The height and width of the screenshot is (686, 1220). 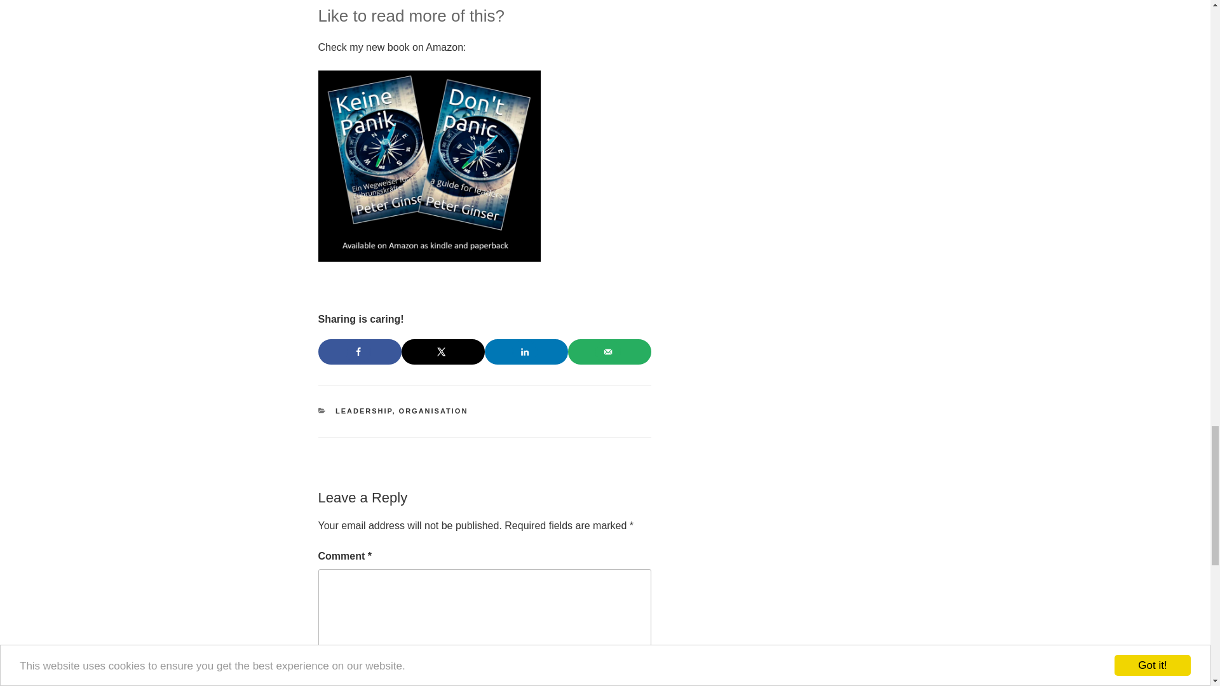 I want to click on Share on X, so click(x=442, y=351).